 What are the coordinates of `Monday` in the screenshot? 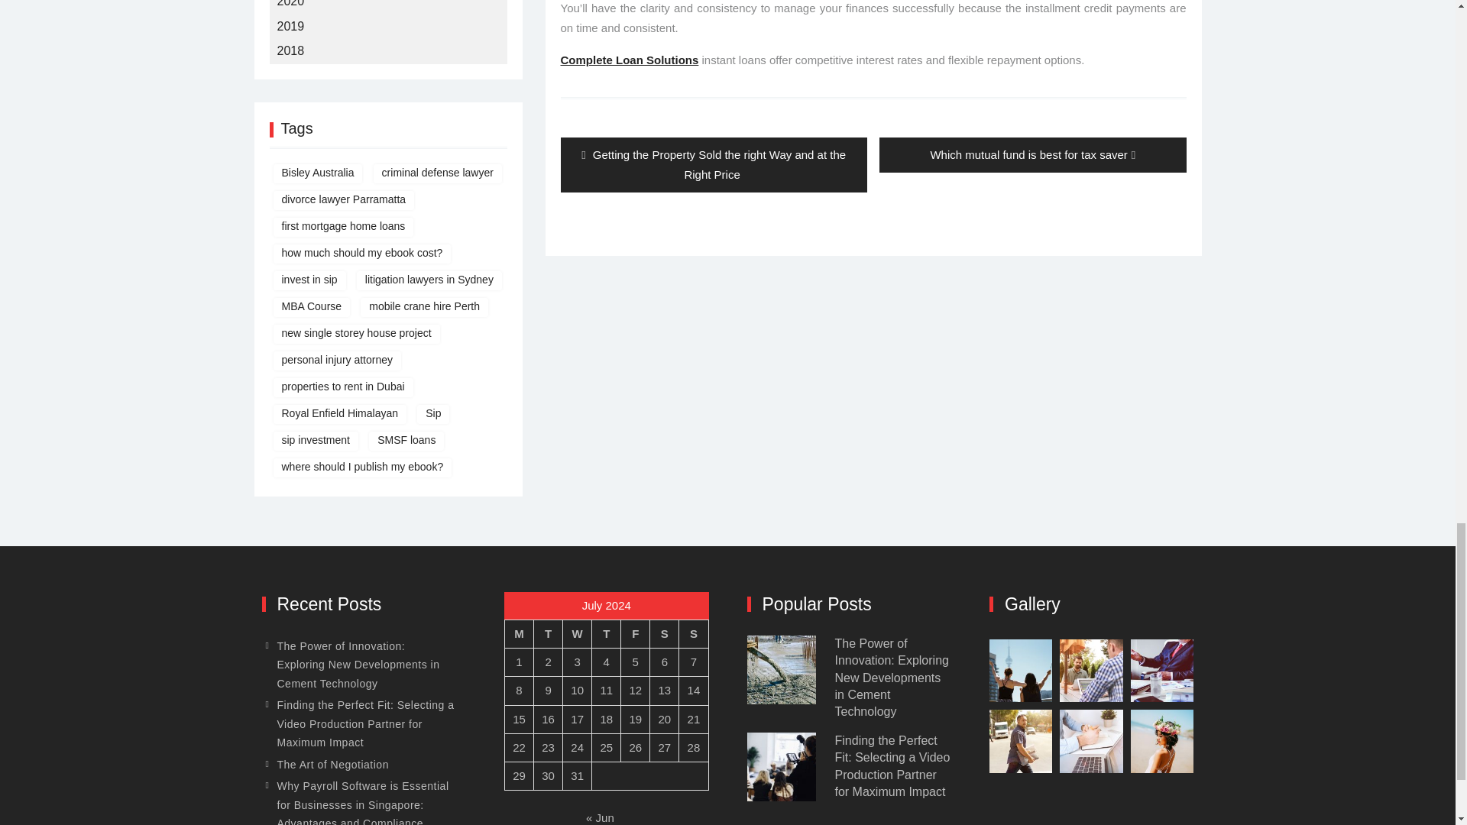 It's located at (519, 633).